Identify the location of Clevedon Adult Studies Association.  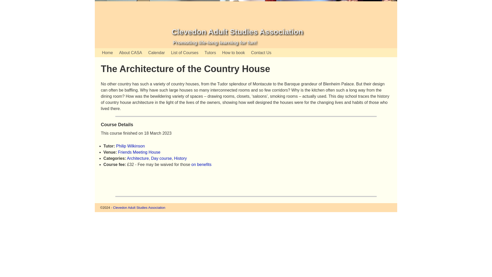
(139, 207).